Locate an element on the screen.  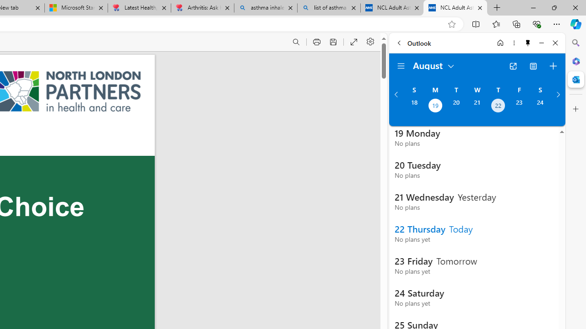
Arthritis: Ask Health Professionals is located at coordinates (202, 8).